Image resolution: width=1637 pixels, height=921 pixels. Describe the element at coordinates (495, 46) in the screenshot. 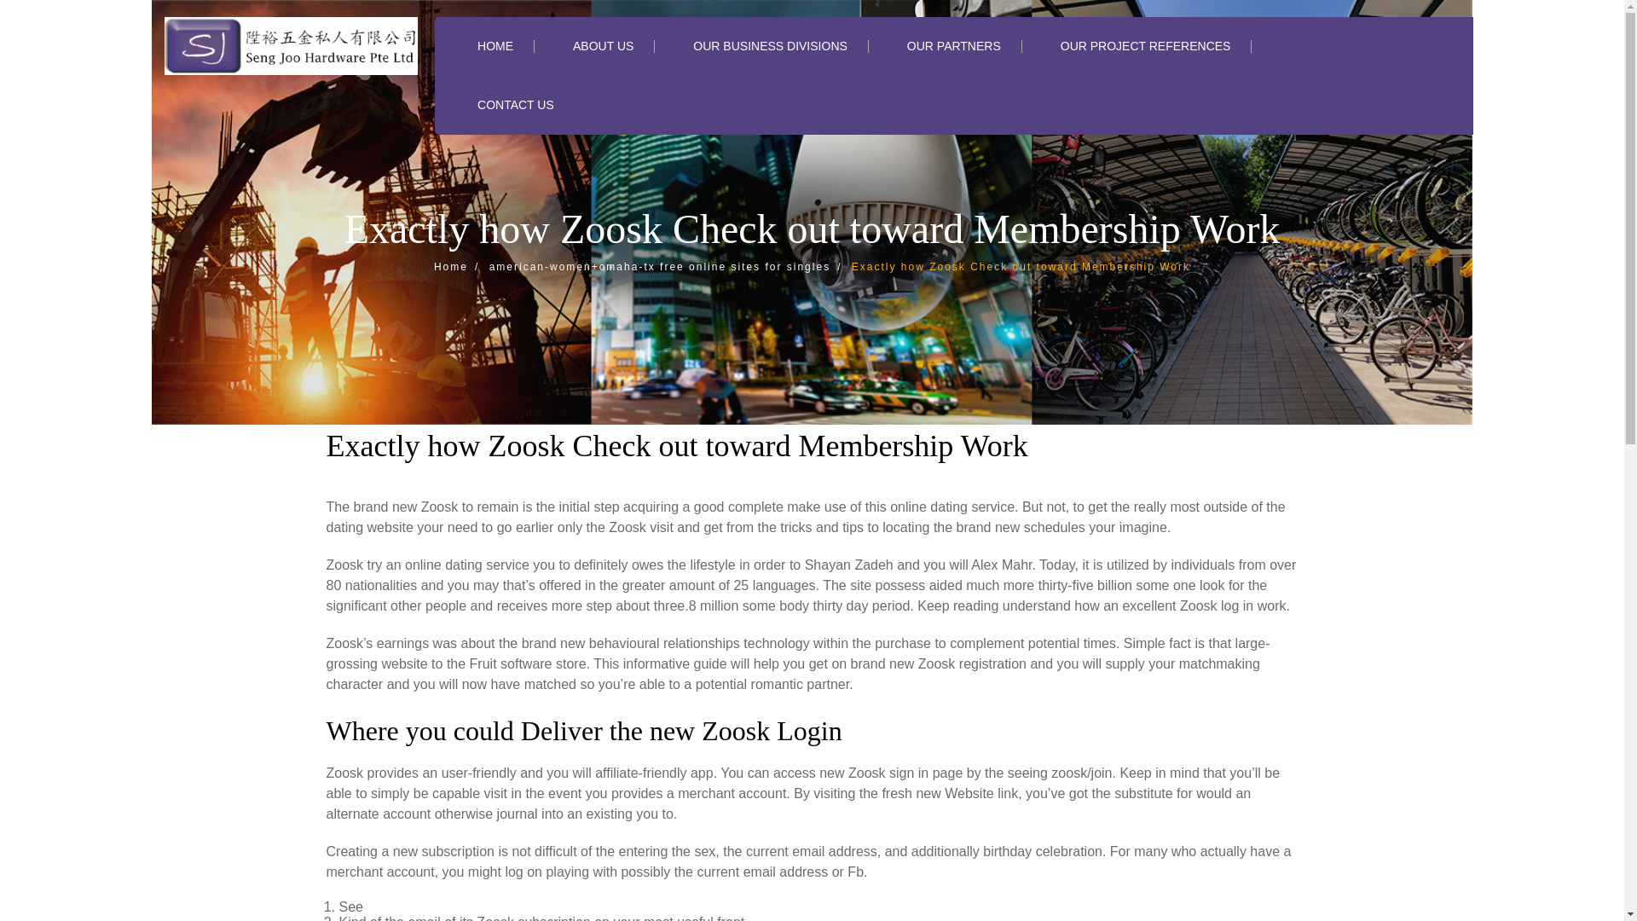

I see `HOME` at that location.